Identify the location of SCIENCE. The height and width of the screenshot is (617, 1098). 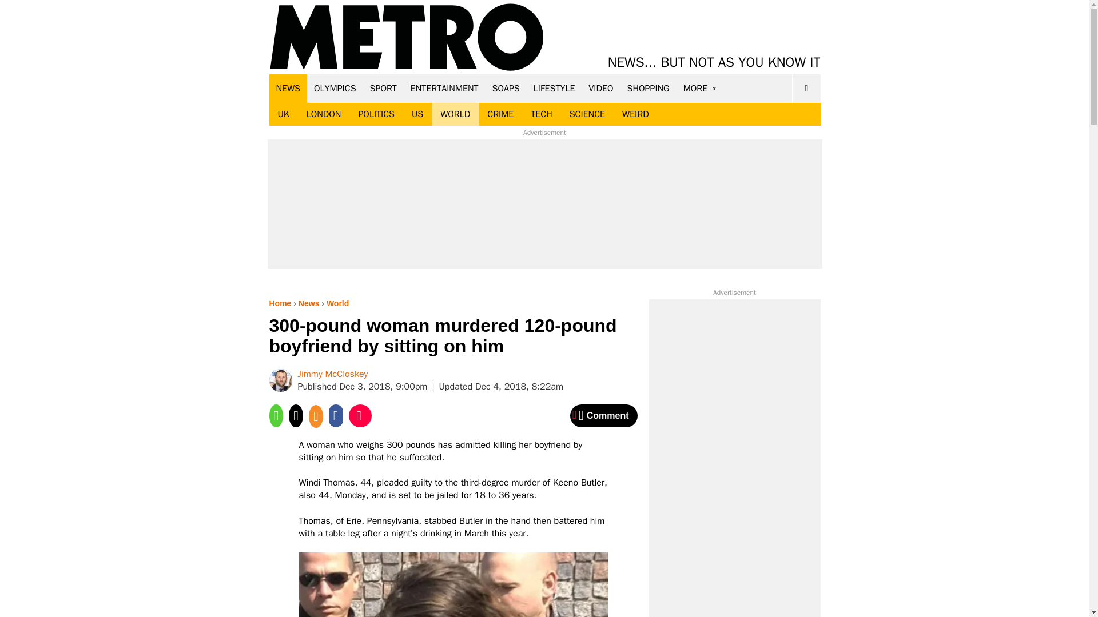
(587, 114).